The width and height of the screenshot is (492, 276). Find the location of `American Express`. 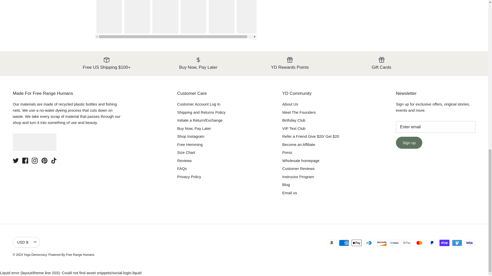

American Express is located at coordinates (344, 243).